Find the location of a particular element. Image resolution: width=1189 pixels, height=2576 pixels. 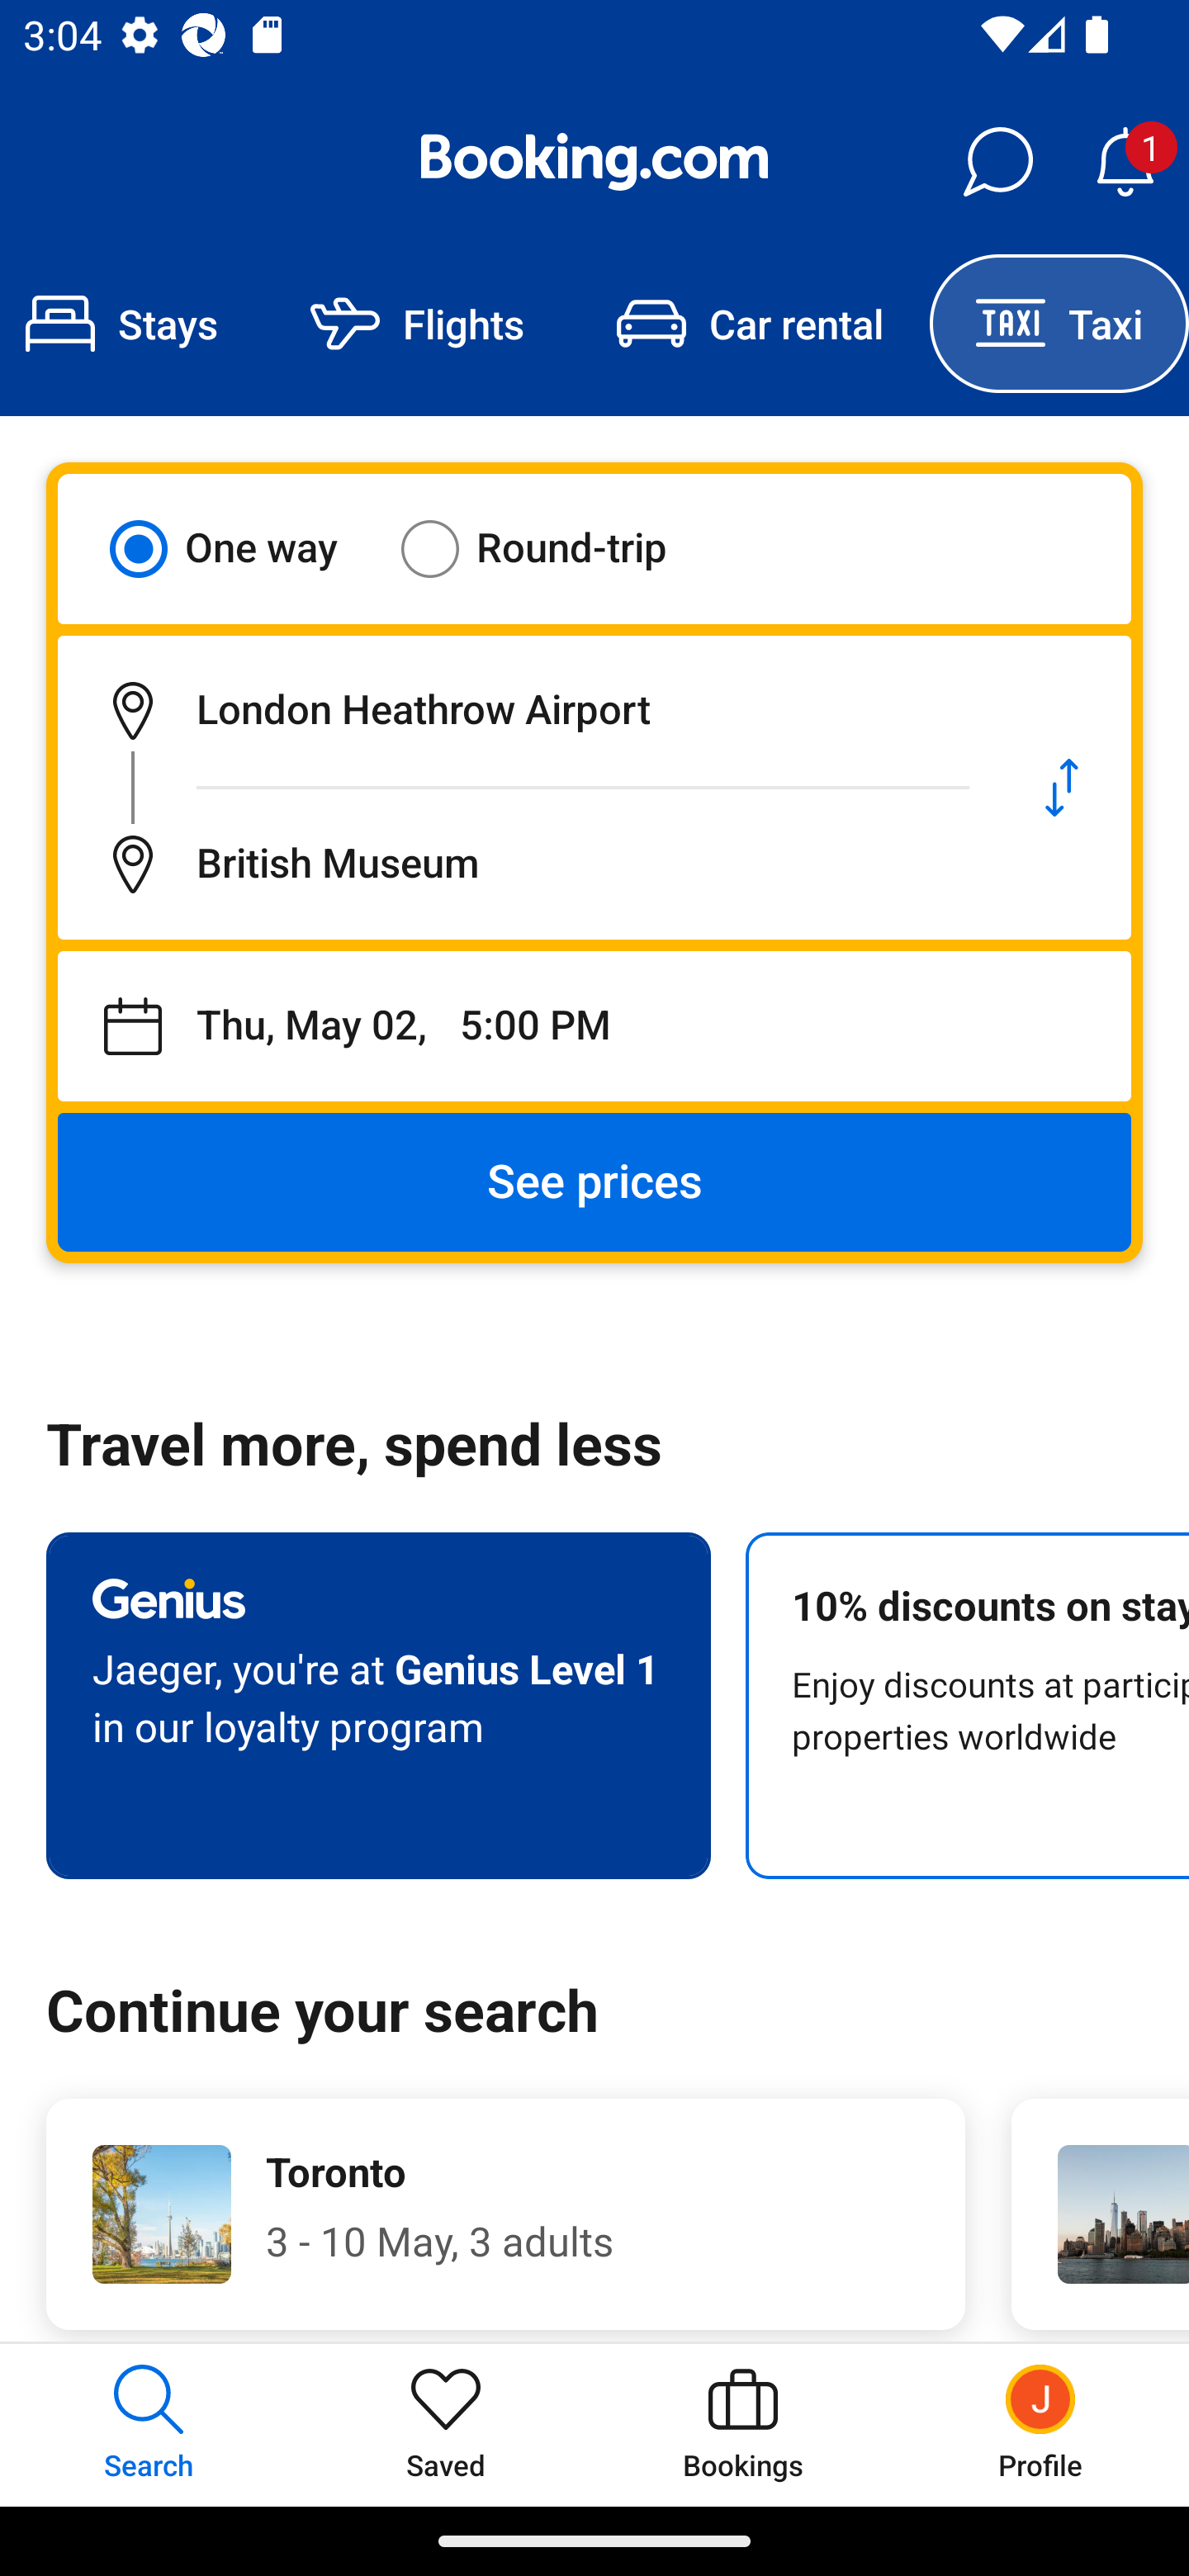

Bookings is located at coordinates (743, 2424).